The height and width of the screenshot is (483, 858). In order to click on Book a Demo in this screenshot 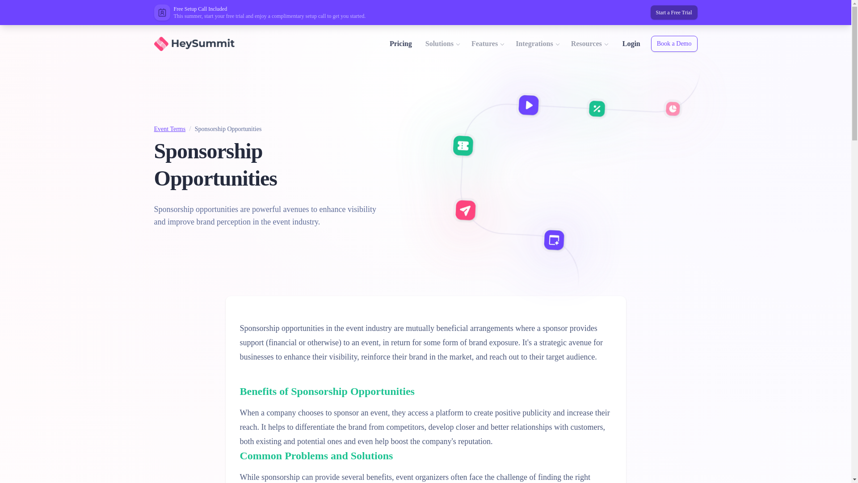, I will do `click(674, 43)`.